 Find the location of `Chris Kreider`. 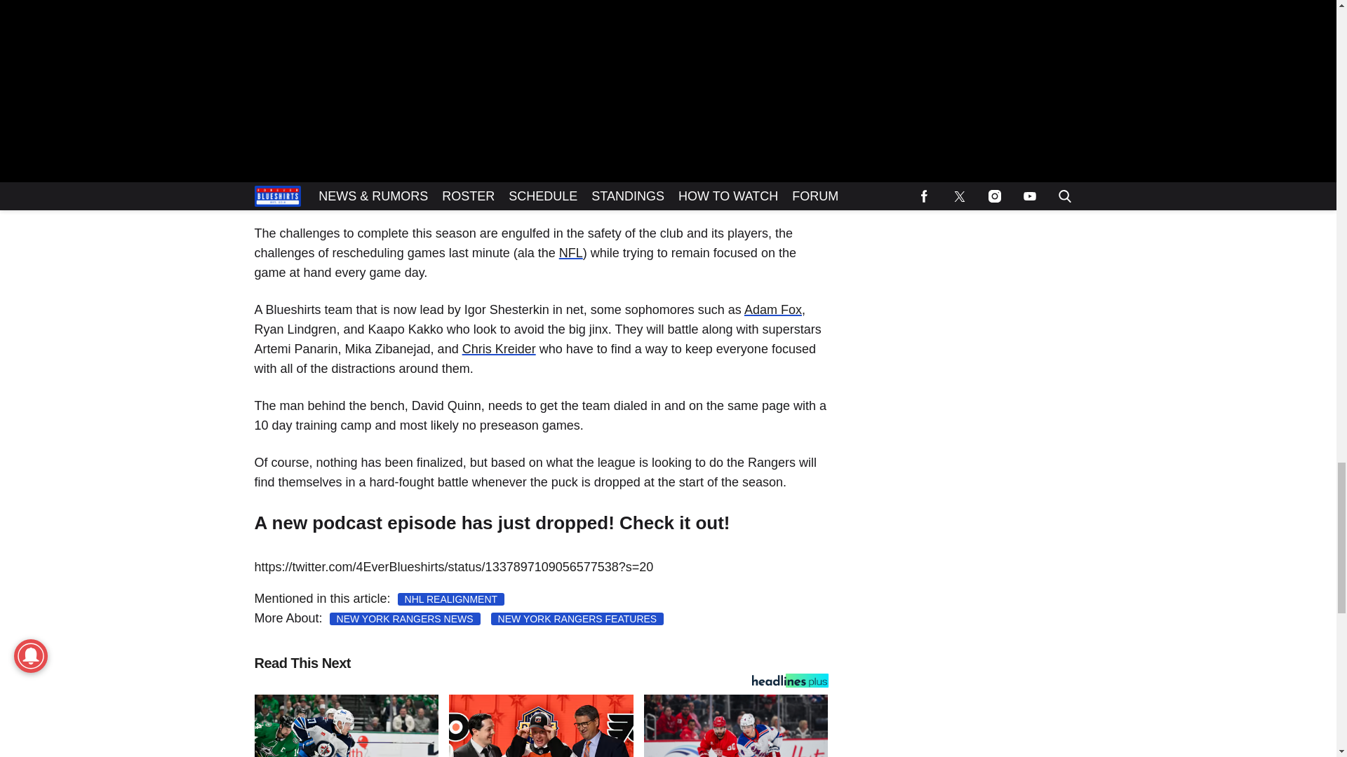

Chris Kreider is located at coordinates (499, 349).